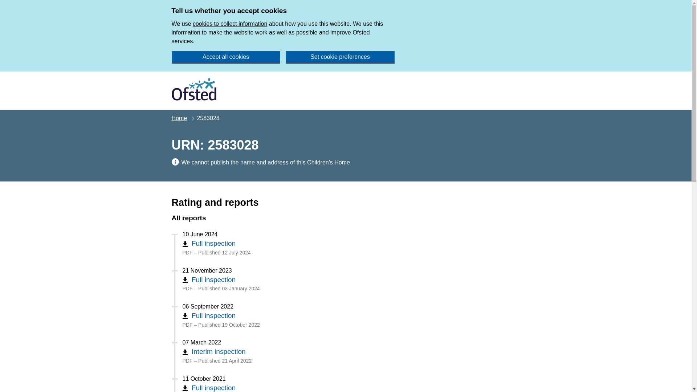 The width and height of the screenshot is (697, 392). I want to click on Full inspection, so click(208, 315).